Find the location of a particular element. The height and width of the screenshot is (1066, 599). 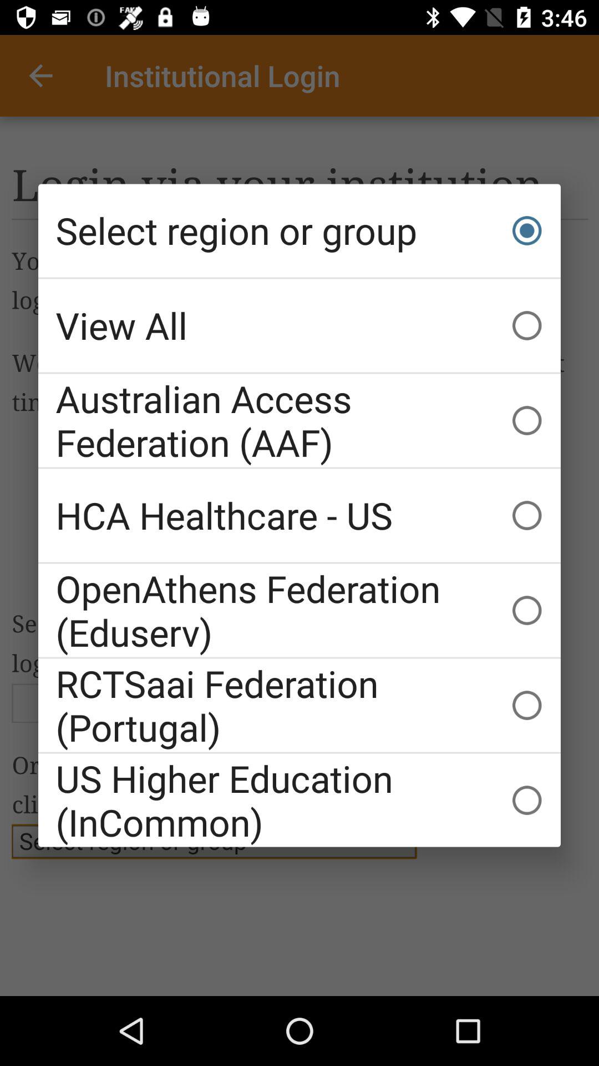

open australian access federation icon is located at coordinates (299, 420).